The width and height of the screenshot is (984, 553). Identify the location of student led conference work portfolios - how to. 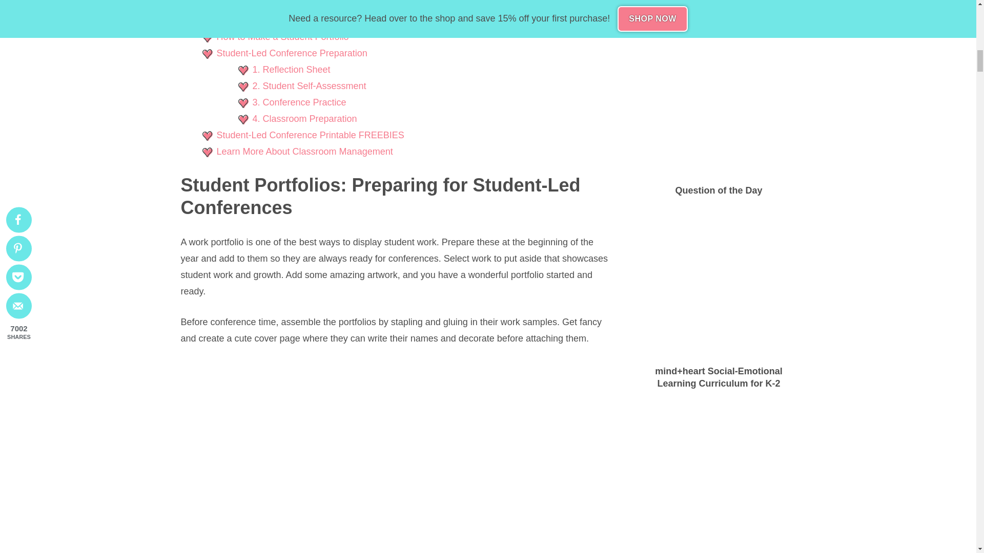
(396, 523).